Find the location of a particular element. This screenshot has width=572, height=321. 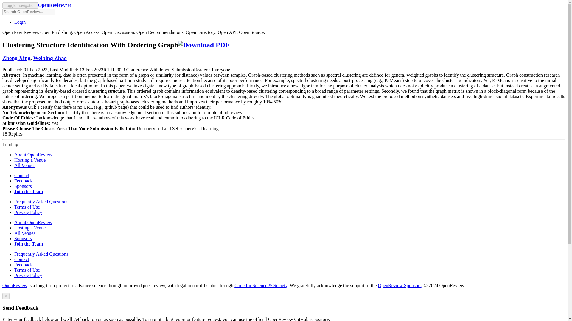

Privacy Policy is located at coordinates (28, 212).